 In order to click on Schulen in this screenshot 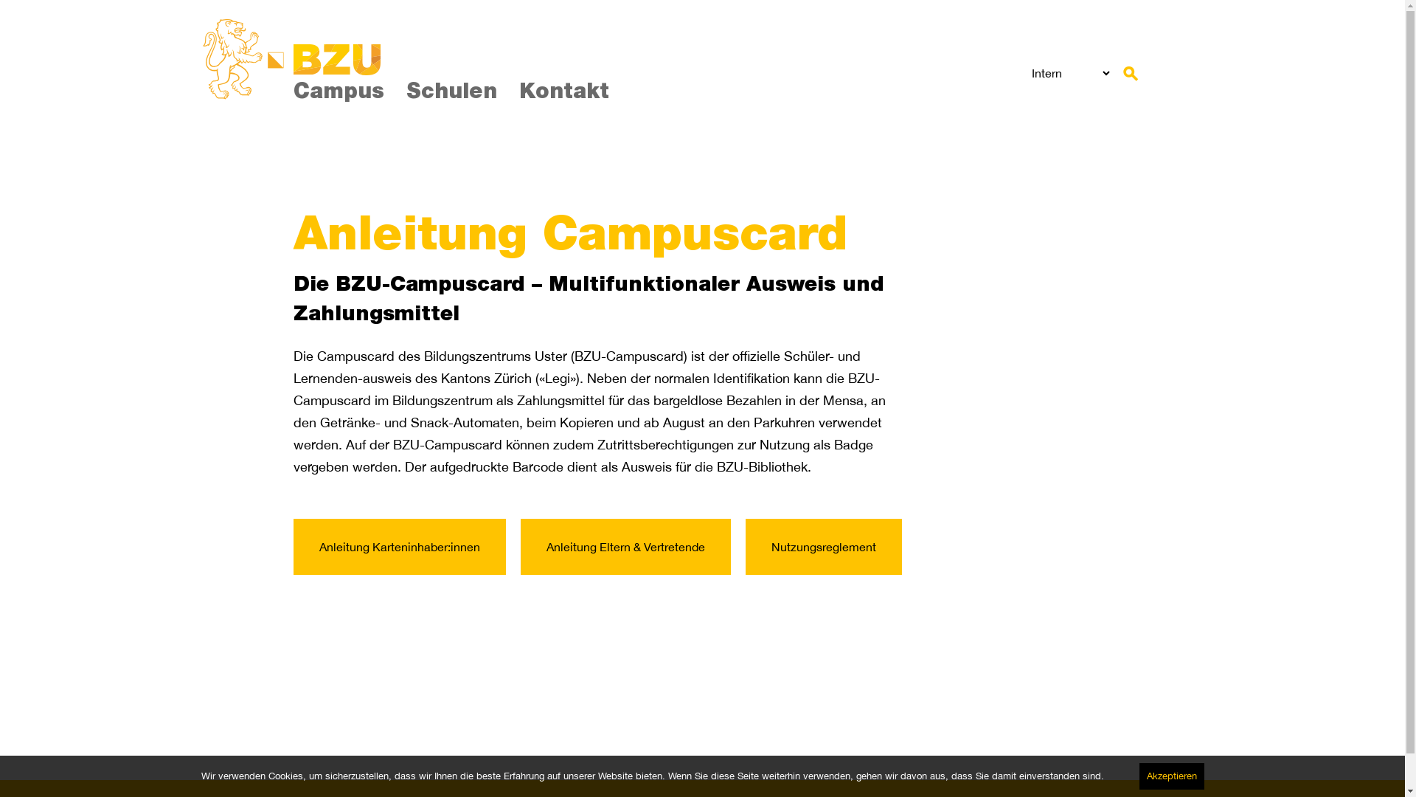, I will do `click(451, 93)`.